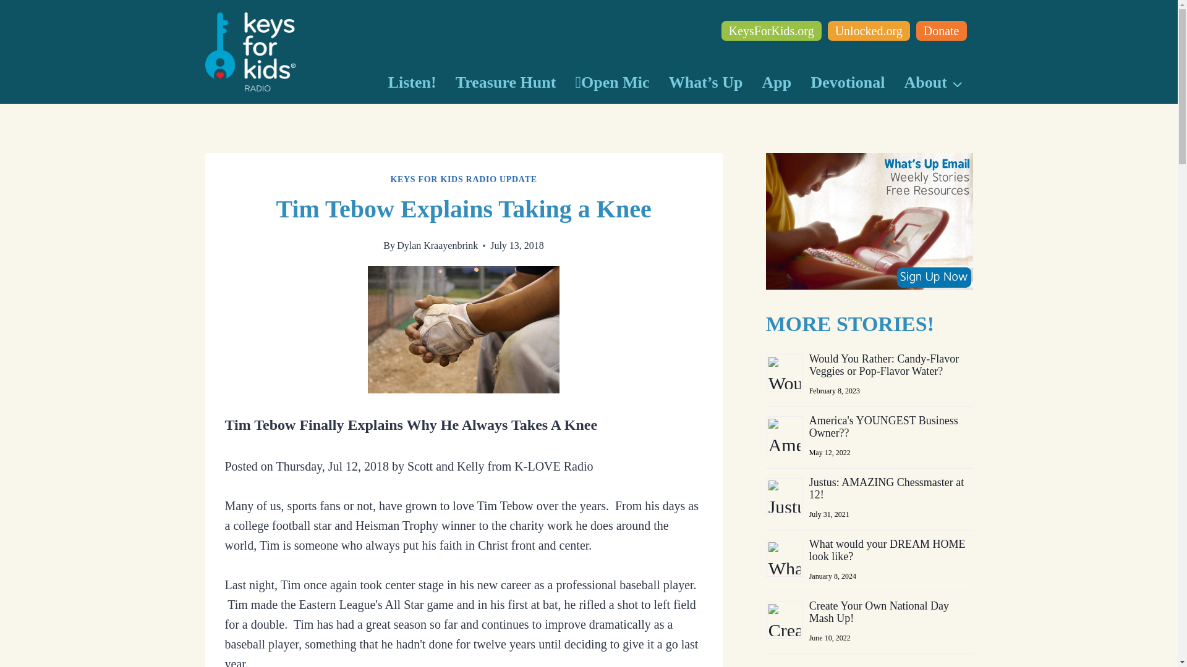 The image size is (1187, 667). Describe the element at coordinates (942, 30) in the screenshot. I see `Donate` at that location.